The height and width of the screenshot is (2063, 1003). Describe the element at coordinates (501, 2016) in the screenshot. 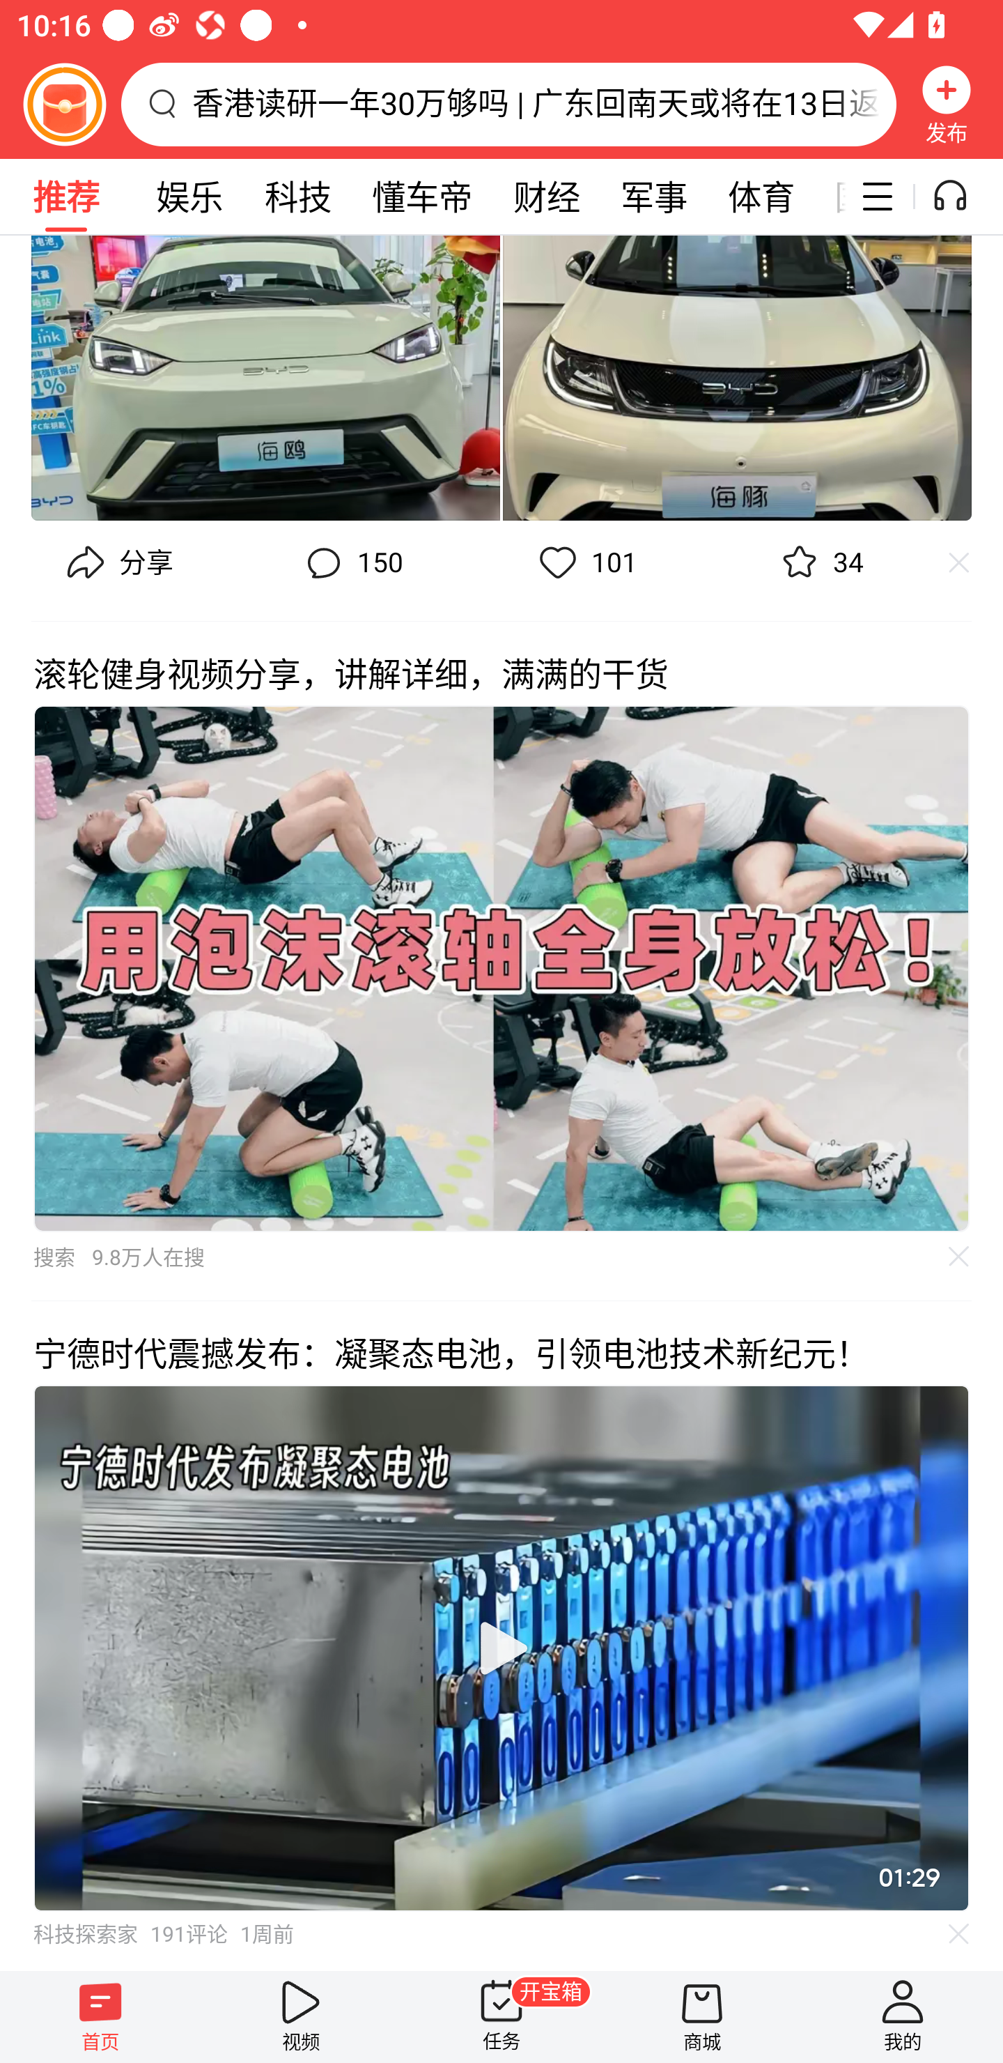

I see `任务 开宝箱` at that location.